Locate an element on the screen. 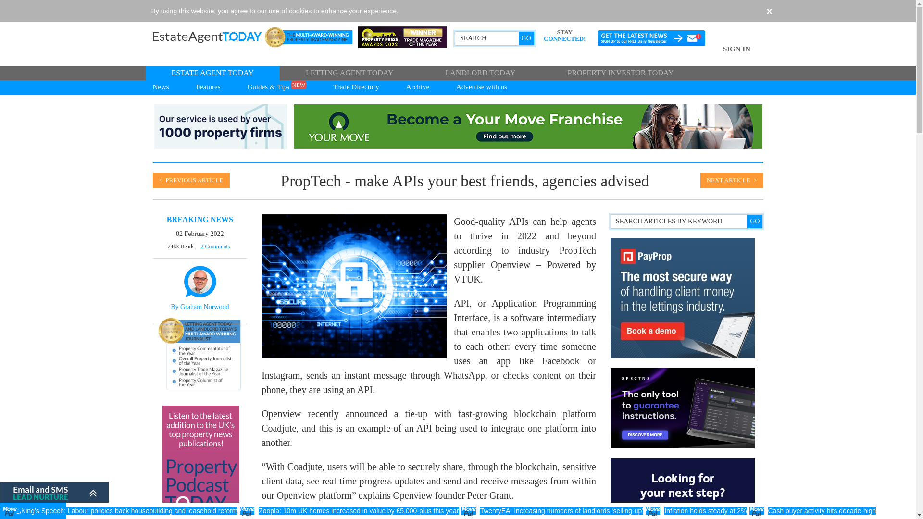 This screenshot has width=923, height=519. GO is located at coordinates (754, 222).